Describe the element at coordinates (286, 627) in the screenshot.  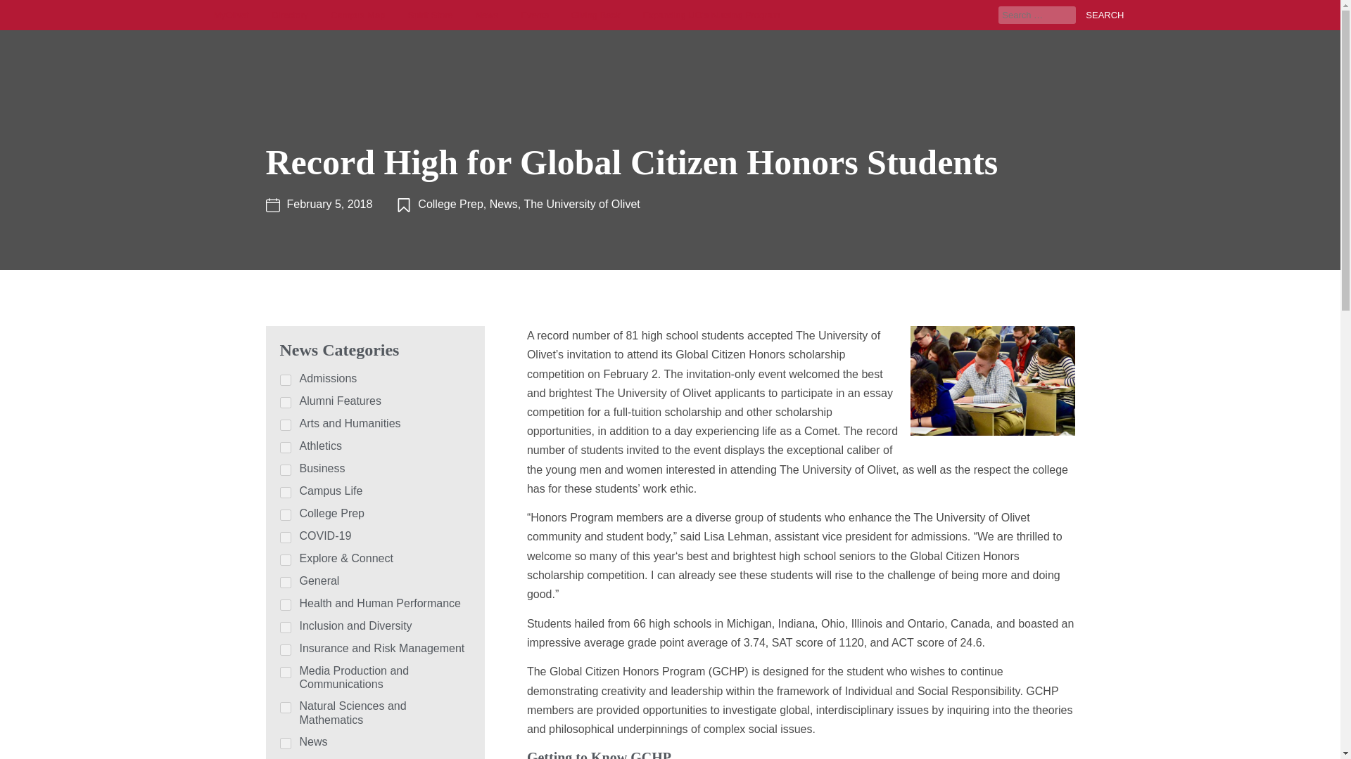
I see `172` at that location.